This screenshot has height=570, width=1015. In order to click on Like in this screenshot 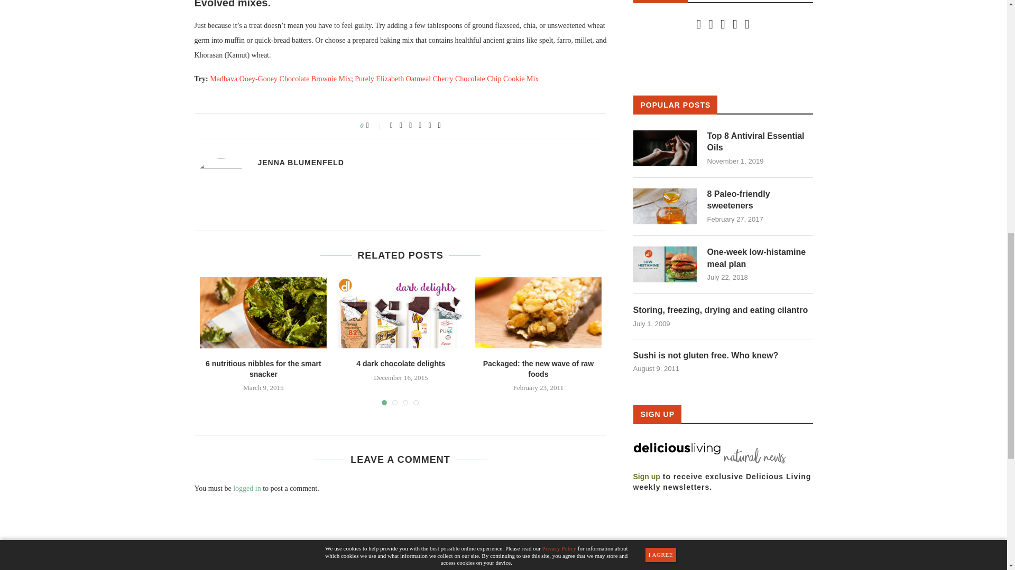, I will do `click(375, 126)`.